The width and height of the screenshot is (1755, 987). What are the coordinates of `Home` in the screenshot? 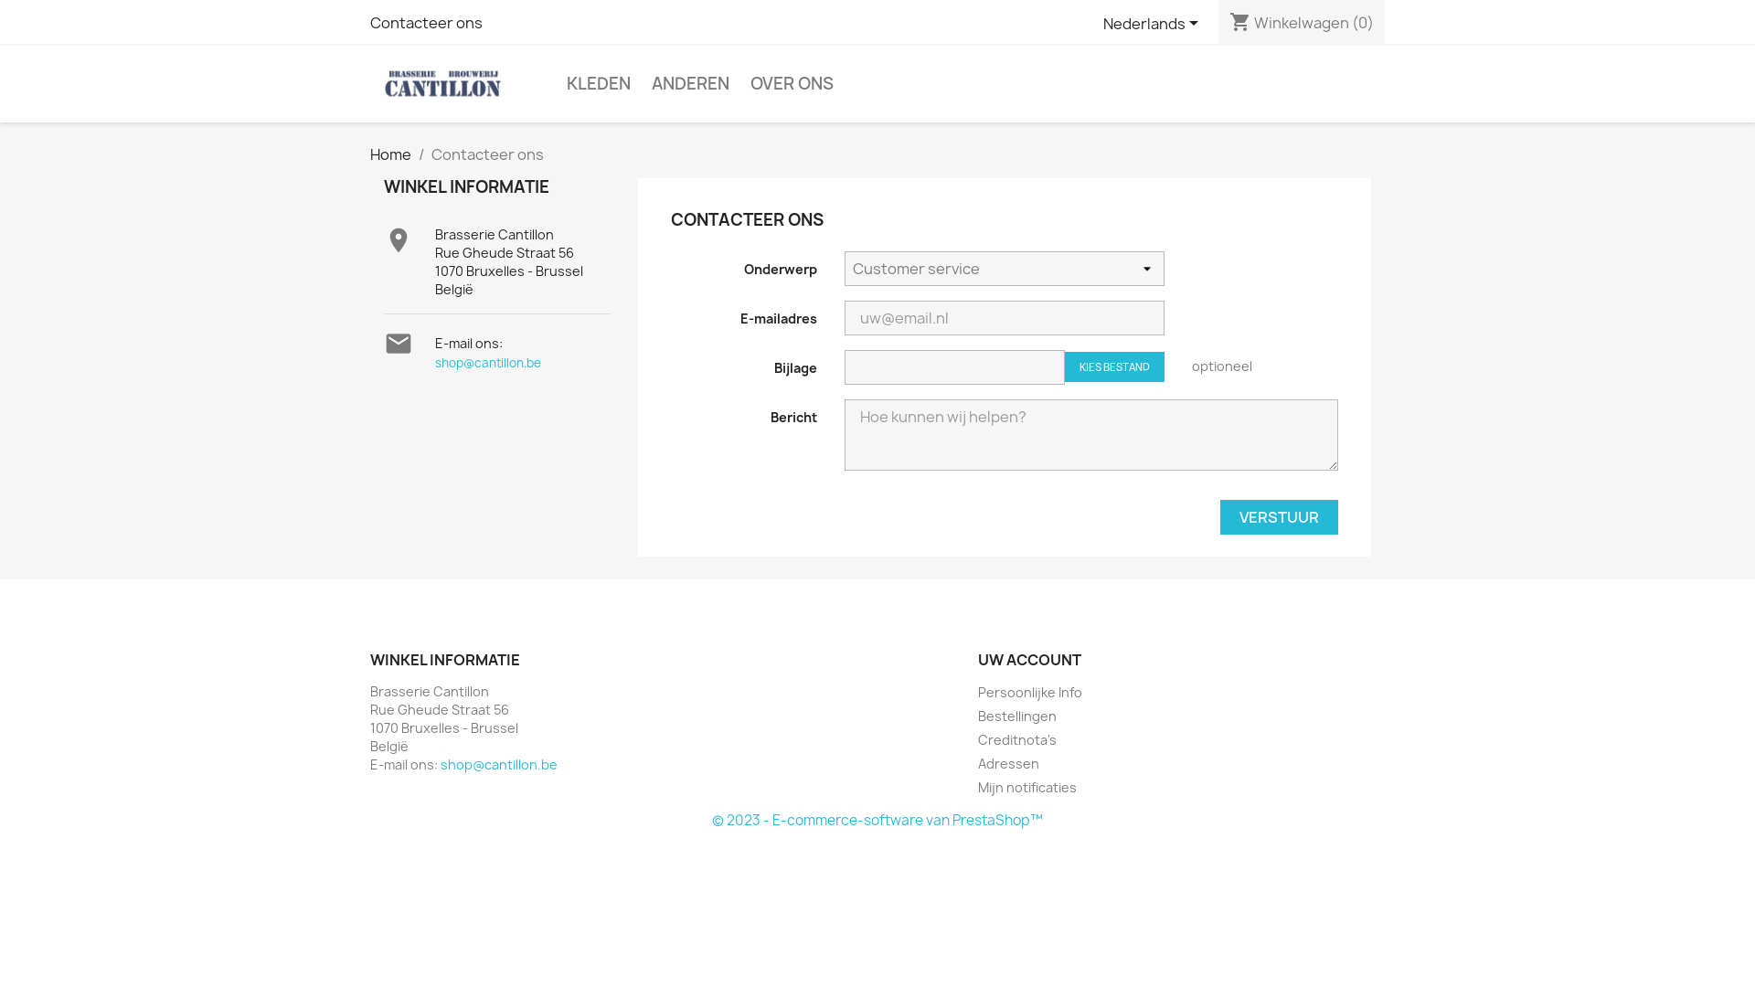 It's located at (391, 154).